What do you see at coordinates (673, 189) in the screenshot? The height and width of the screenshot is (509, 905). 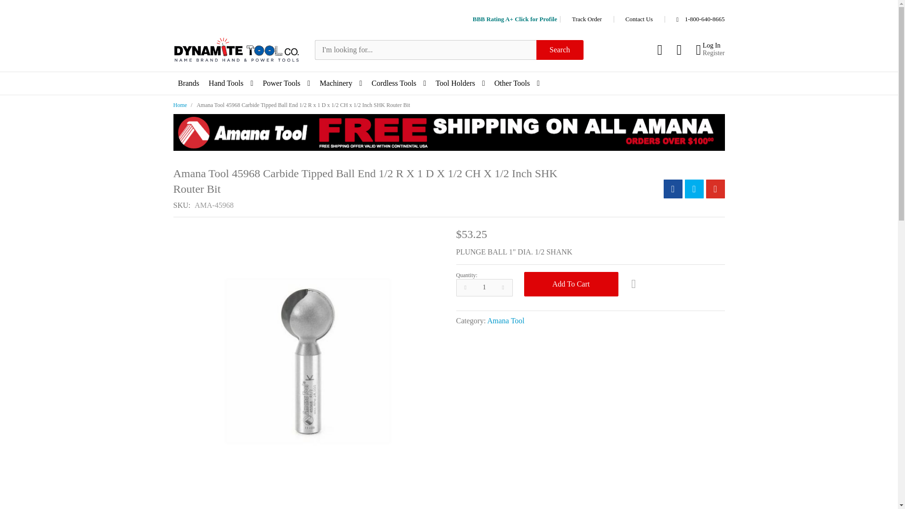 I see `Share on Facebook` at bounding box center [673, 189].